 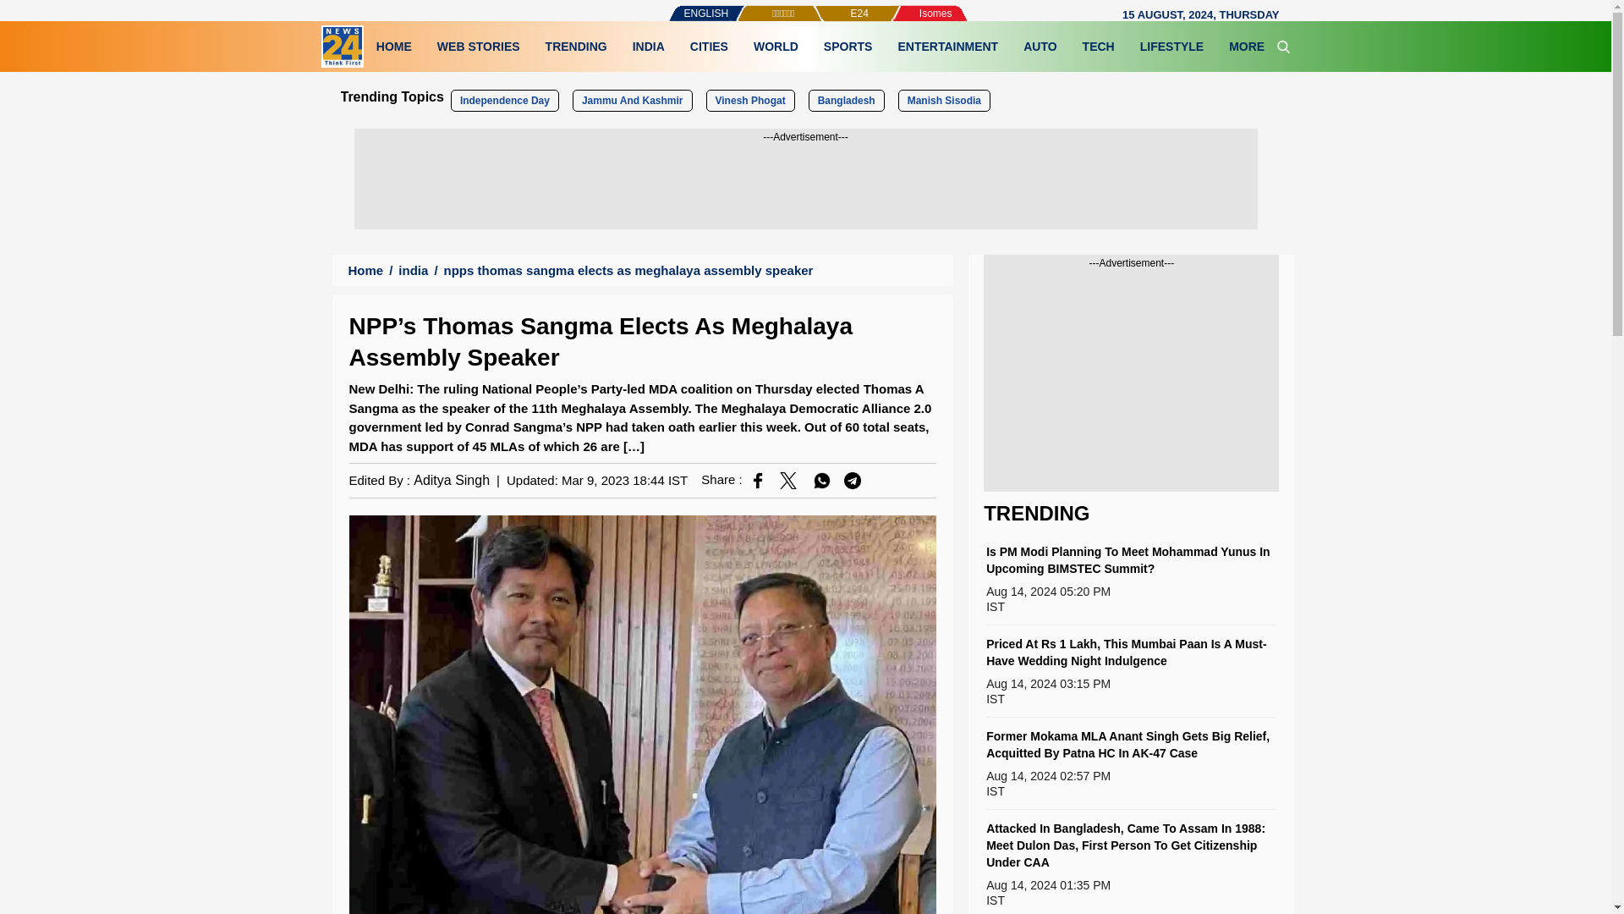 What do you see at coordinates (831, 5) in the screenshot?
I see `E24` at bounding box center [831, 5].